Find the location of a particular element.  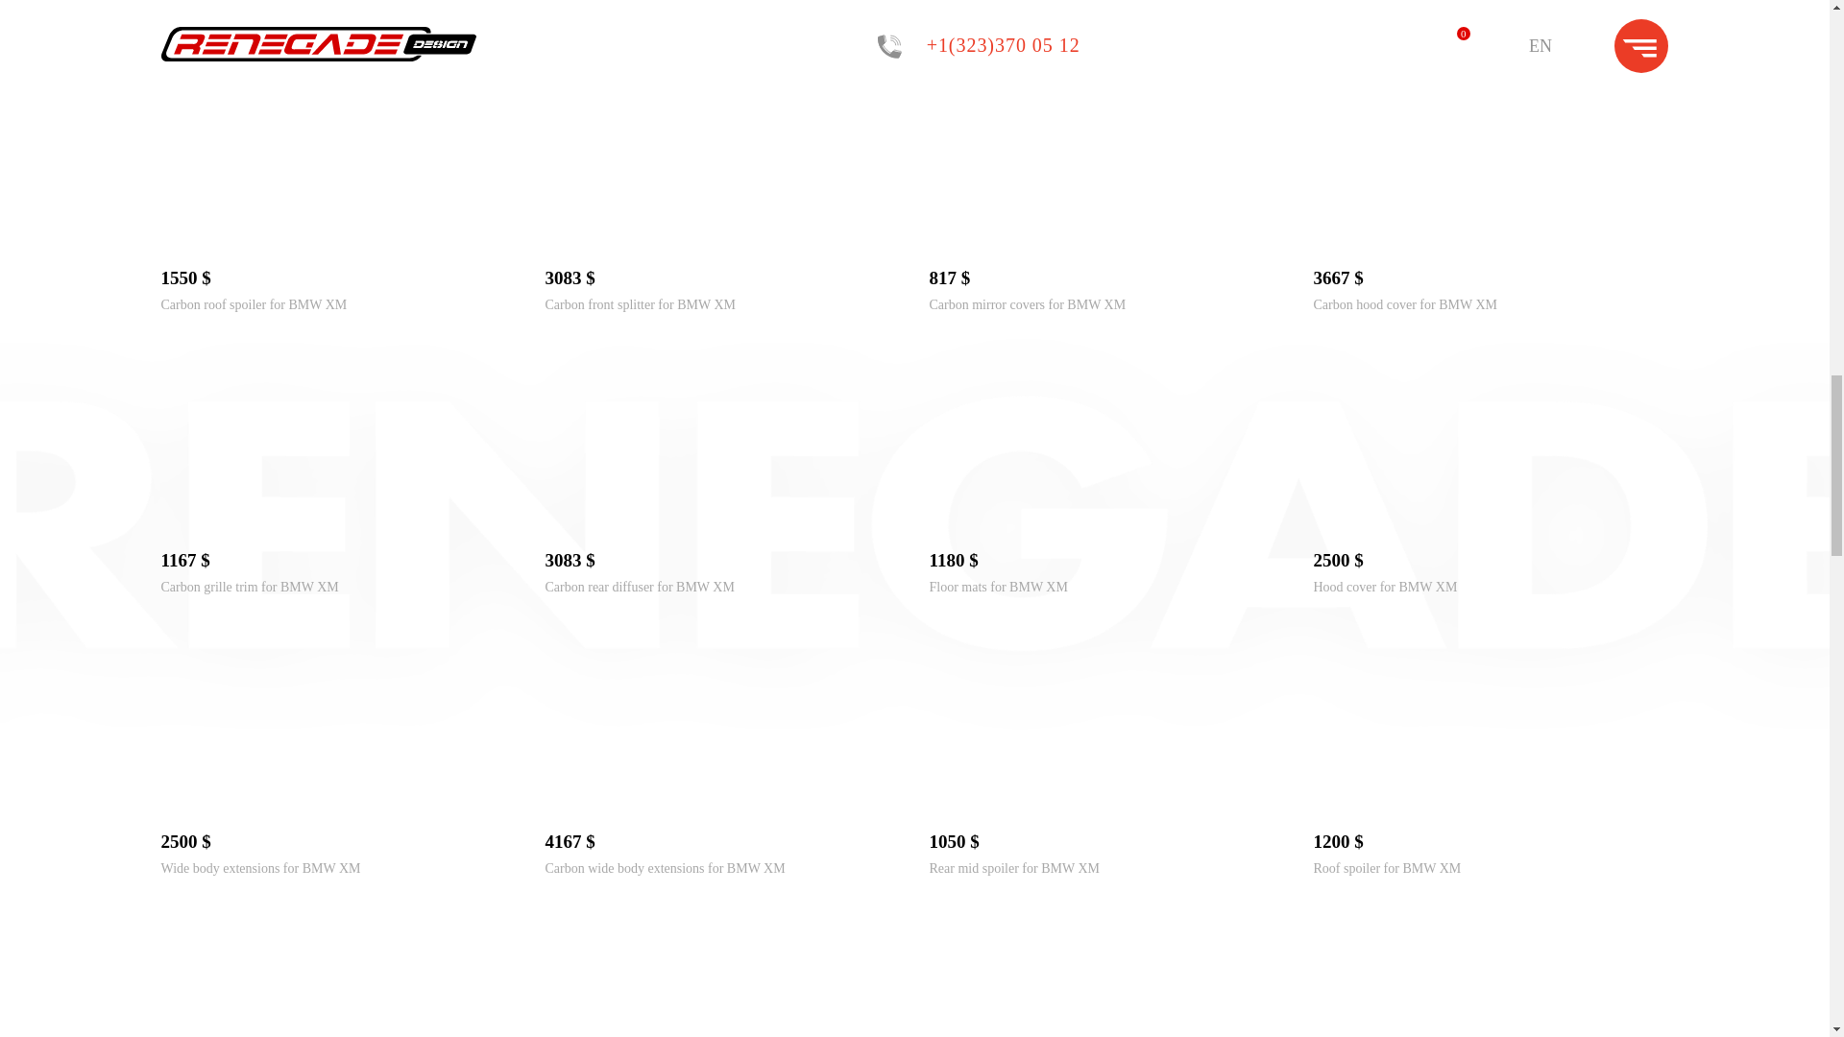

Carbon front splitter for BMW XM is located at coordinates (723, 239).